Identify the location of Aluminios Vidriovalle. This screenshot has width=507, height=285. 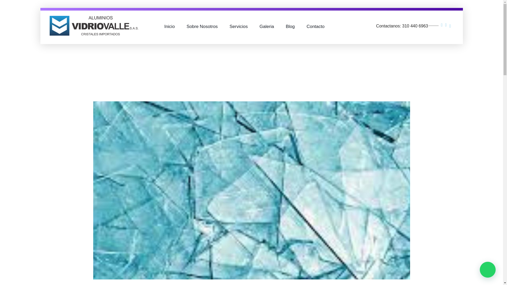
(81, 25).